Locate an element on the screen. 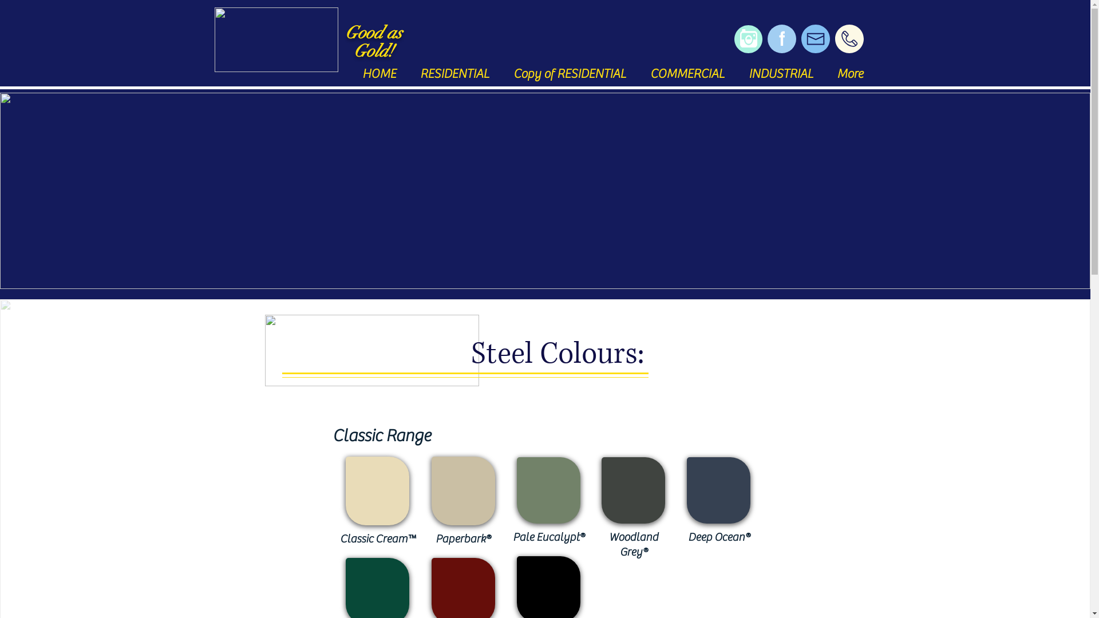 The height and width of the screenshot is (618, 1099). f is located at coordinates (781, 39).